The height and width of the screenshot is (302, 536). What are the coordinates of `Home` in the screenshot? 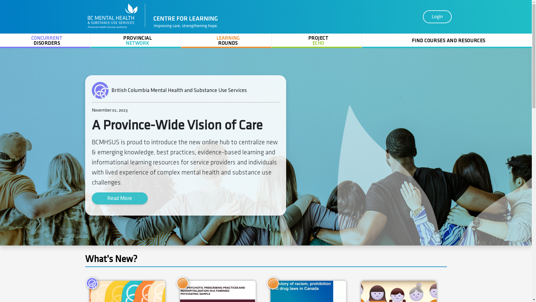 It's located at (153, 15).